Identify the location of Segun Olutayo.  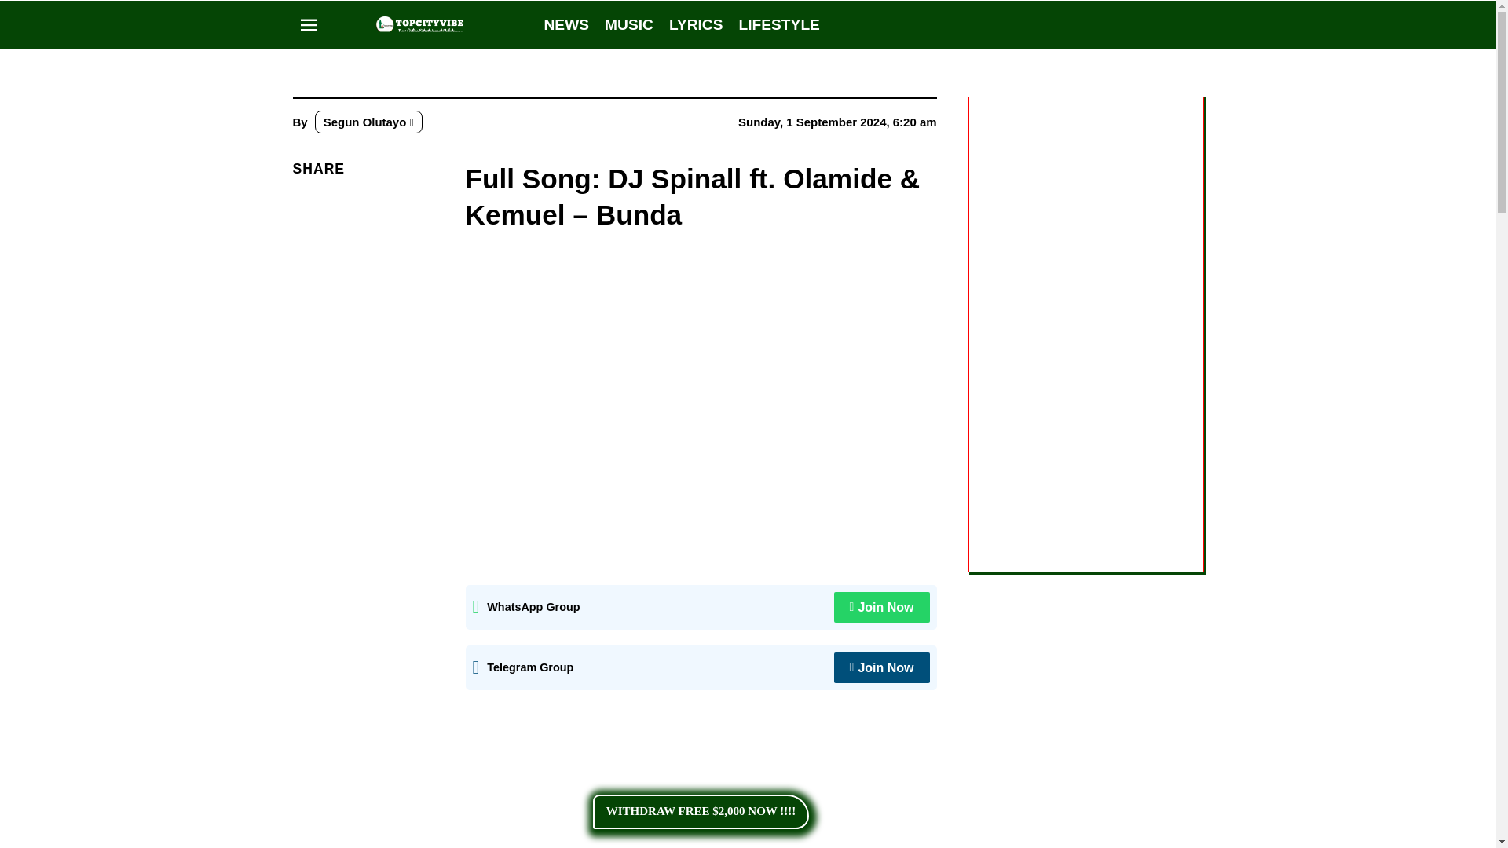
(368, 122).